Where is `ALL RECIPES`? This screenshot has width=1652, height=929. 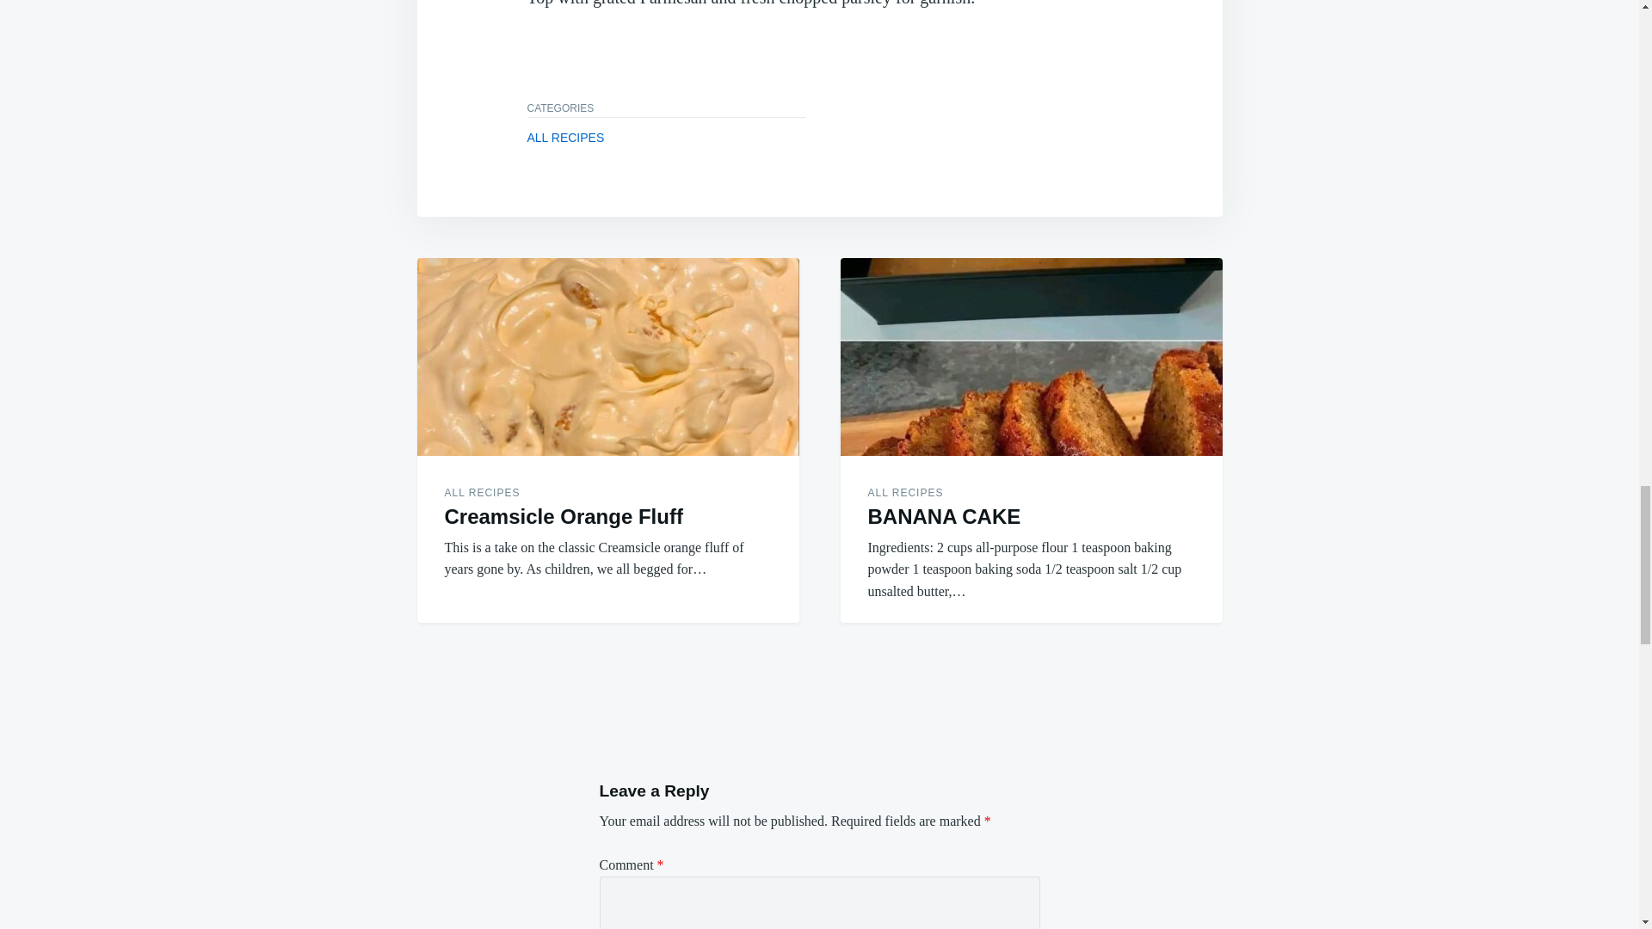 ALL RECIPES is located at coordinates (905, 492).